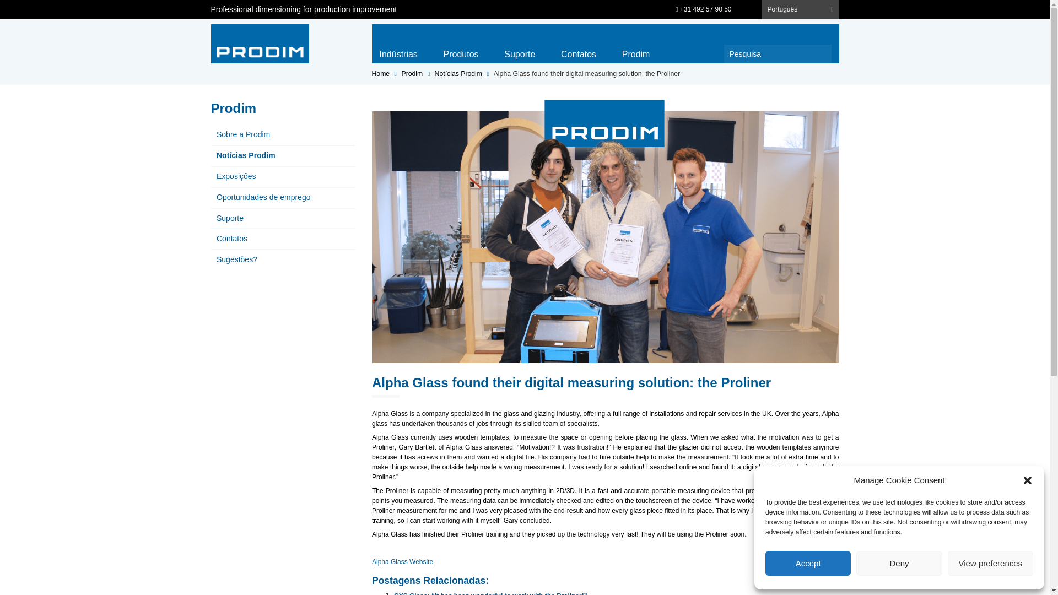 The height and width of the screenshot is (595, 1058). I want to click on Produtos, so click(461, 52).